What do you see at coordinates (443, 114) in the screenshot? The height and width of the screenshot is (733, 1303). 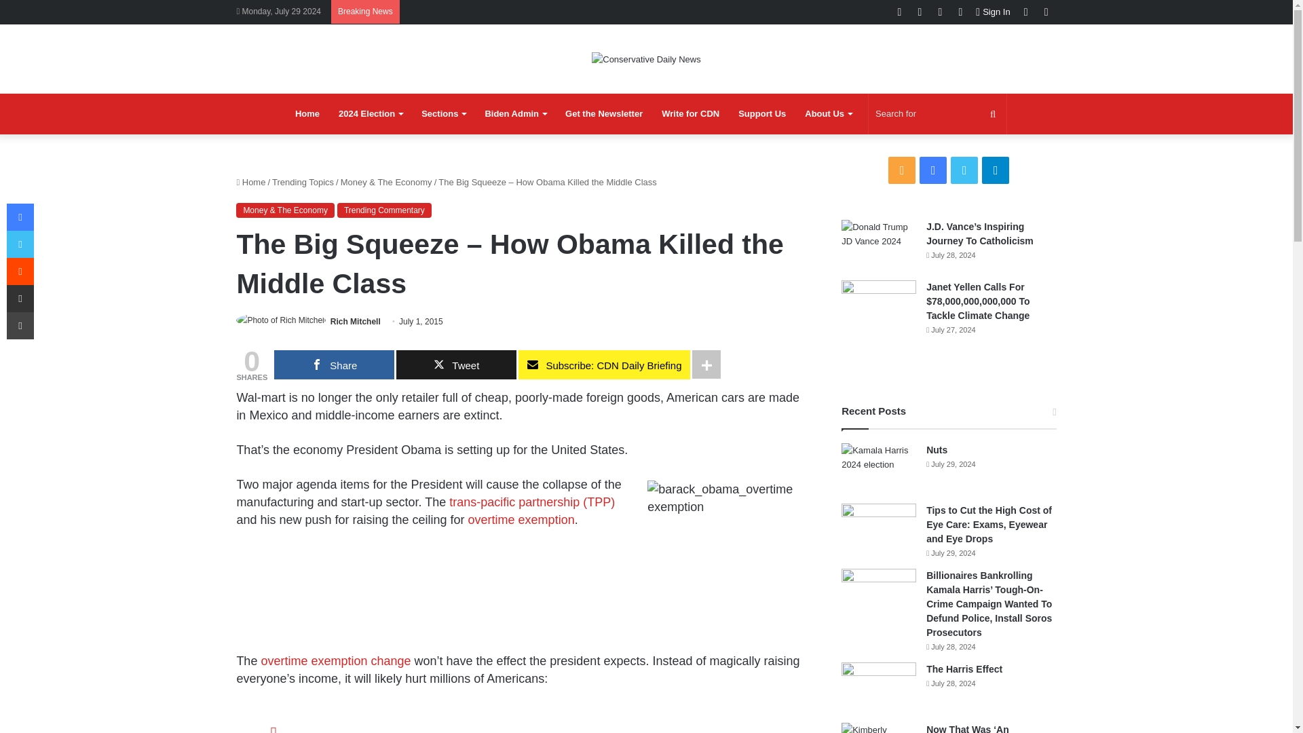 I see `Sections` at bounding box center [443, 114].